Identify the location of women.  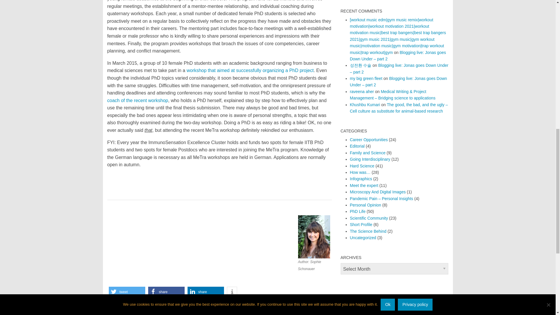
(130, 305).